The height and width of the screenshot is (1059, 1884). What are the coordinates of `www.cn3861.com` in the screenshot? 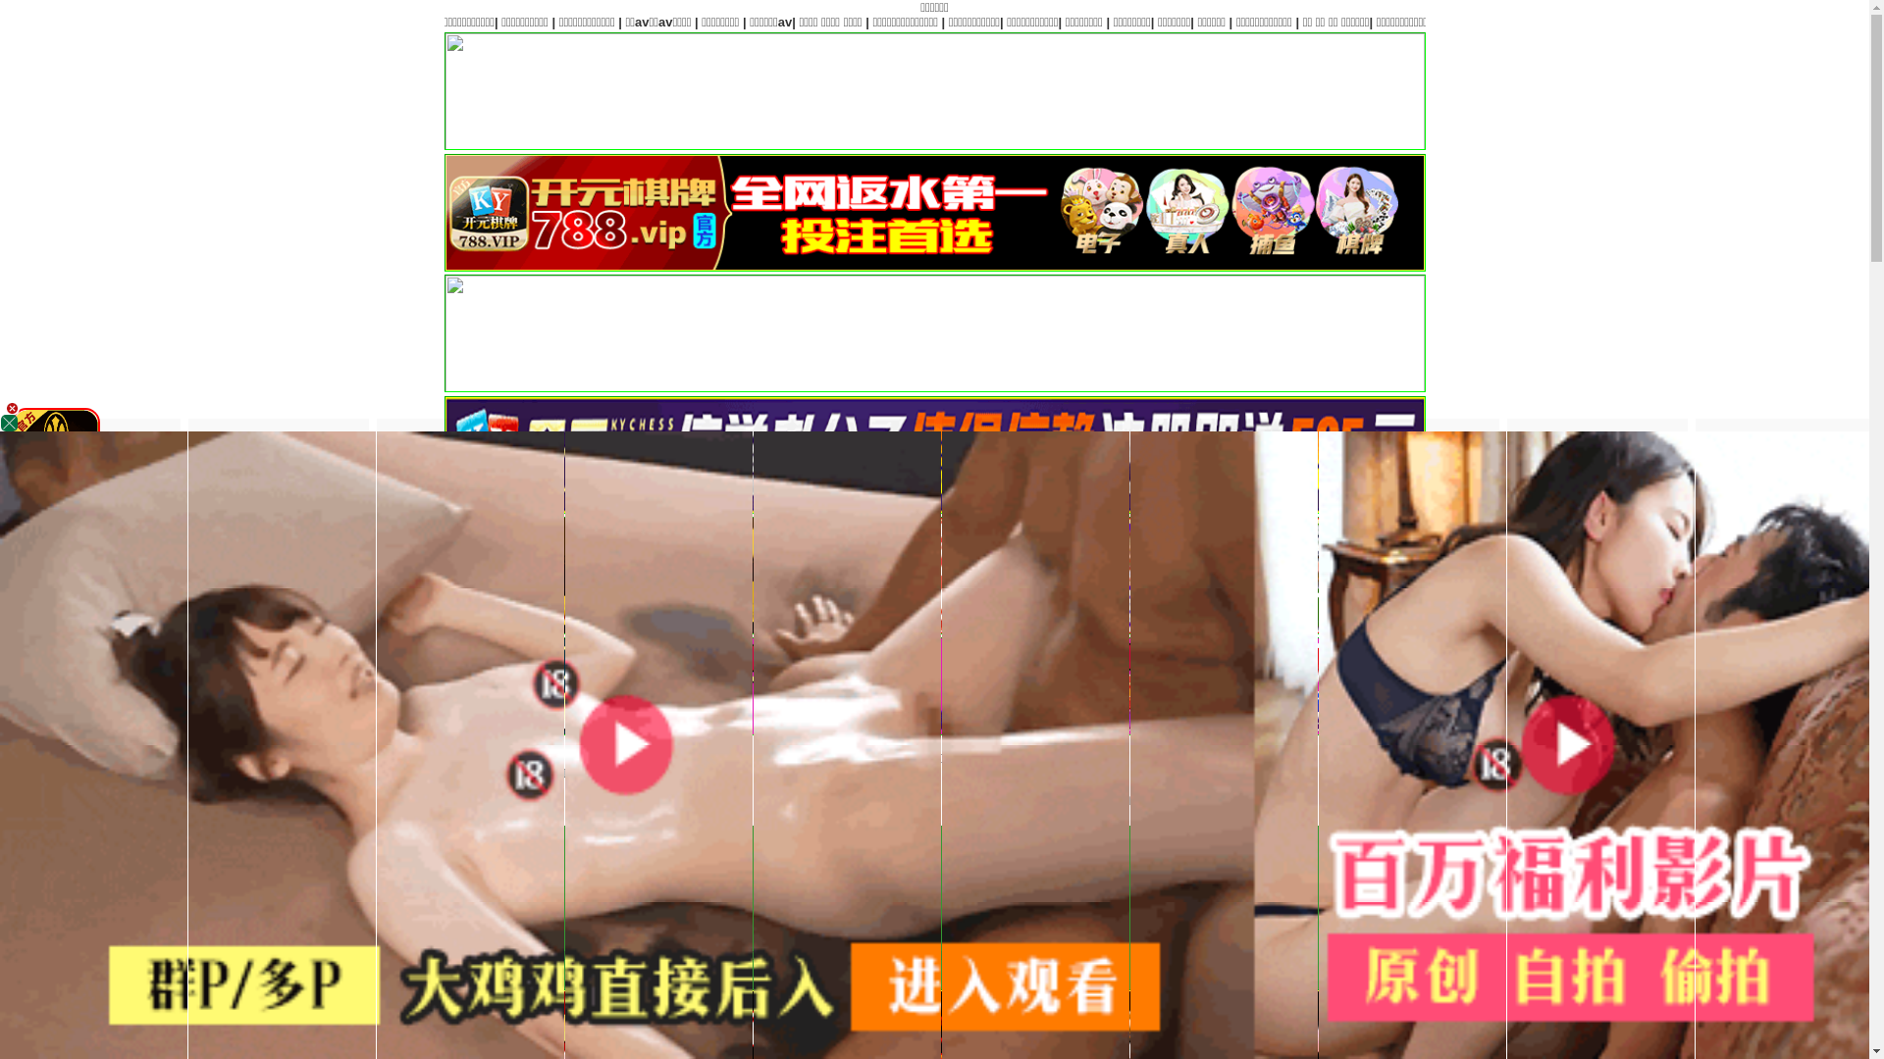 It's located at (1217, 773).